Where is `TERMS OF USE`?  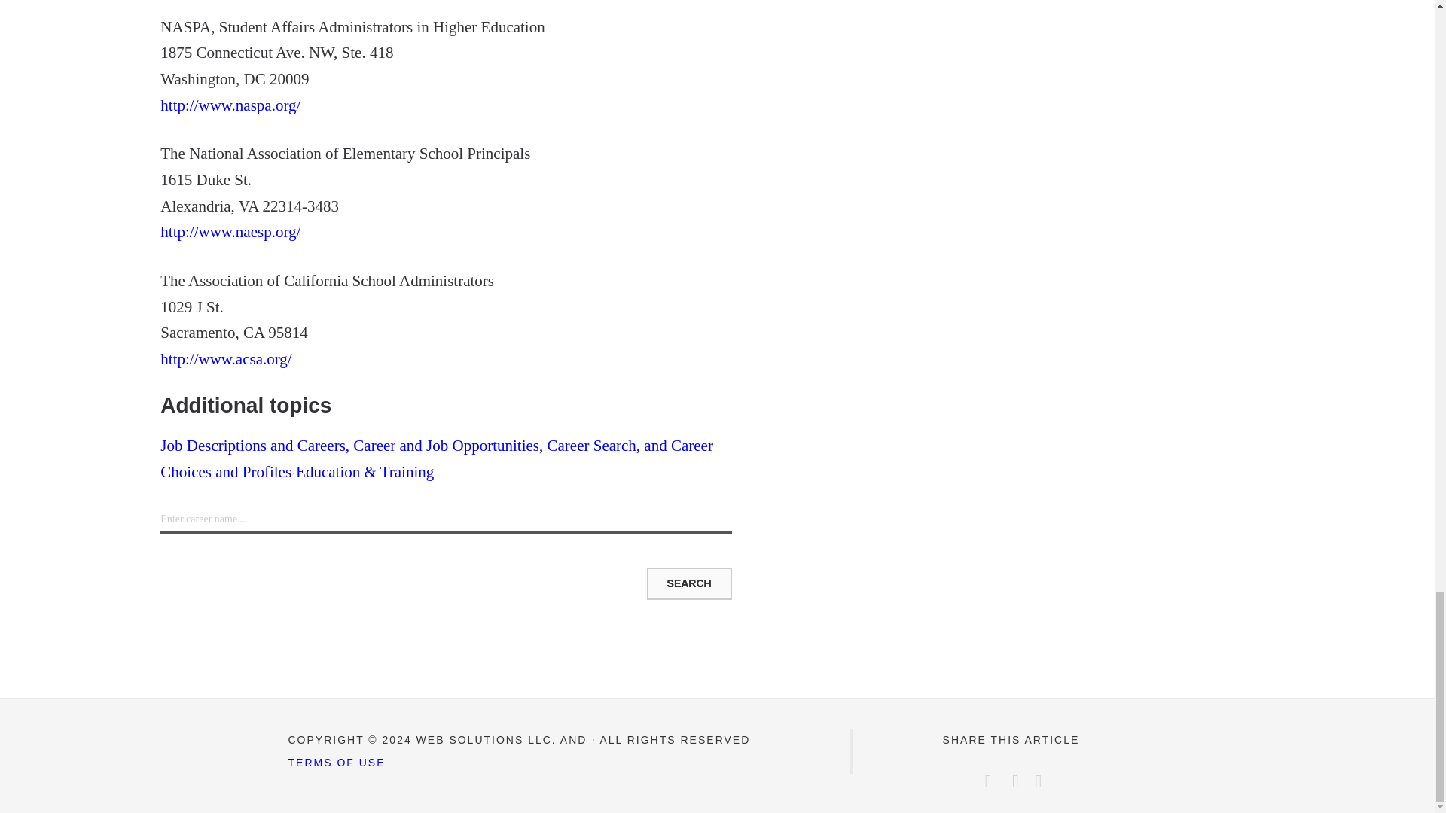 TERMS OF USE is located at coordinates (336, 762).